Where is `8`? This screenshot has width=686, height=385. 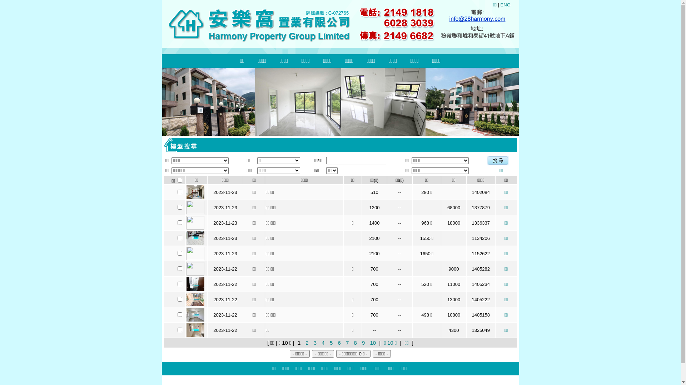
8 is located at coordinates (355, 343).